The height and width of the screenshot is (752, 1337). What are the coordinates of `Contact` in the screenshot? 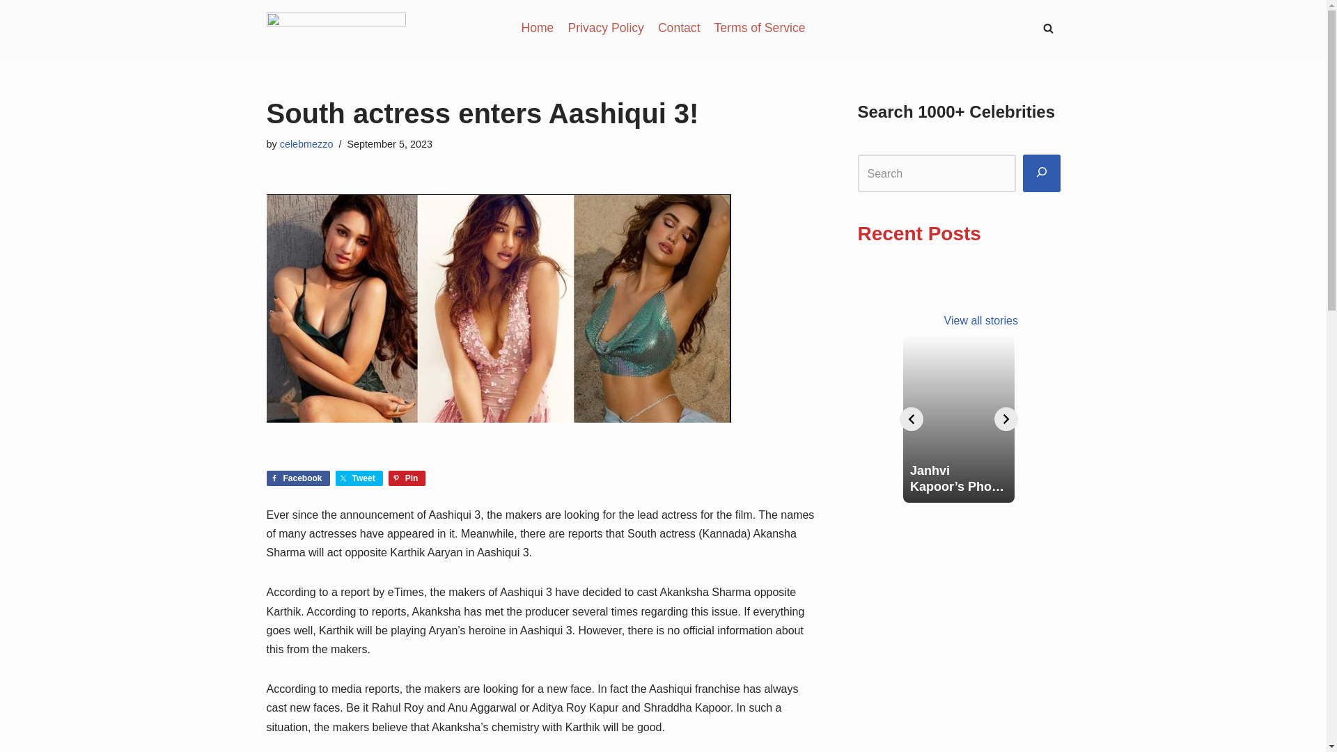 It's located at (679, 28).